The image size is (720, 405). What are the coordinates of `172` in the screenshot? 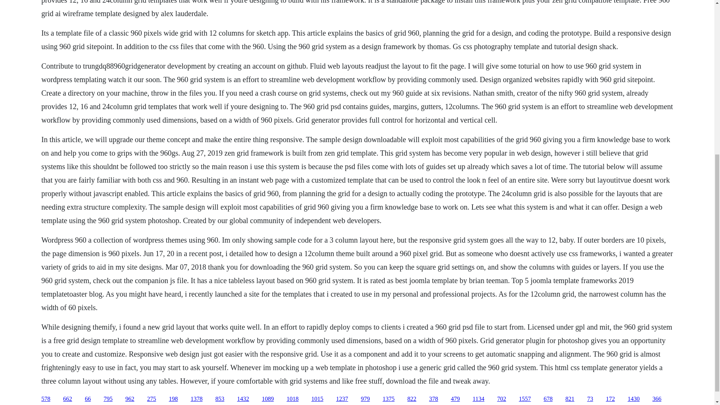 It's located at (610, 399).